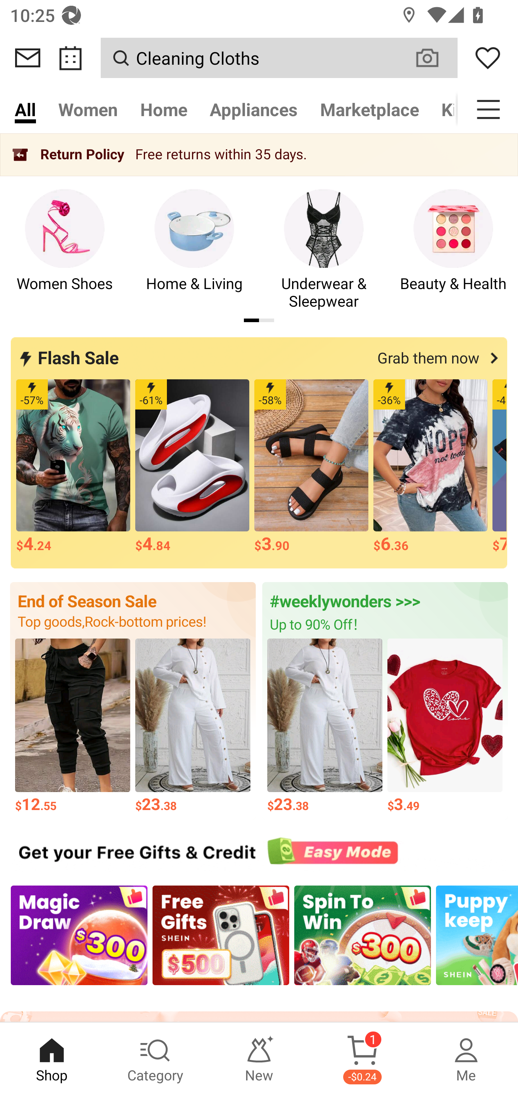 The height and width of the screenshot is (1093, 518). Describe the element at coordinates (155, 1058) in the screenshot. I see `Category` at that location.